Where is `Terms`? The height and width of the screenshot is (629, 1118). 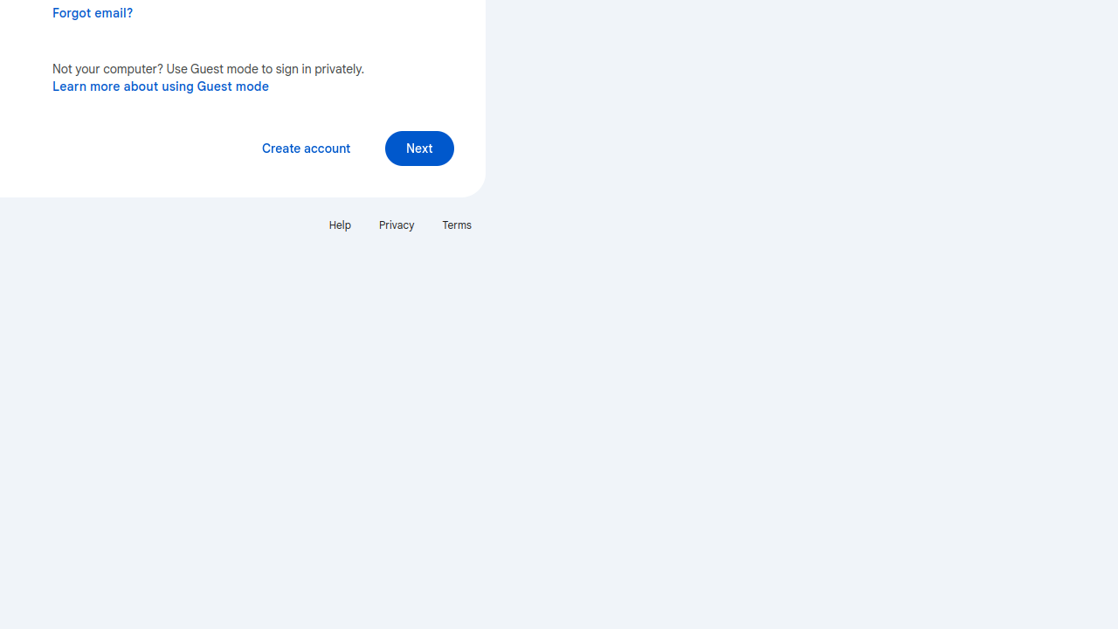
Terms is located at coordinates (457, 225).